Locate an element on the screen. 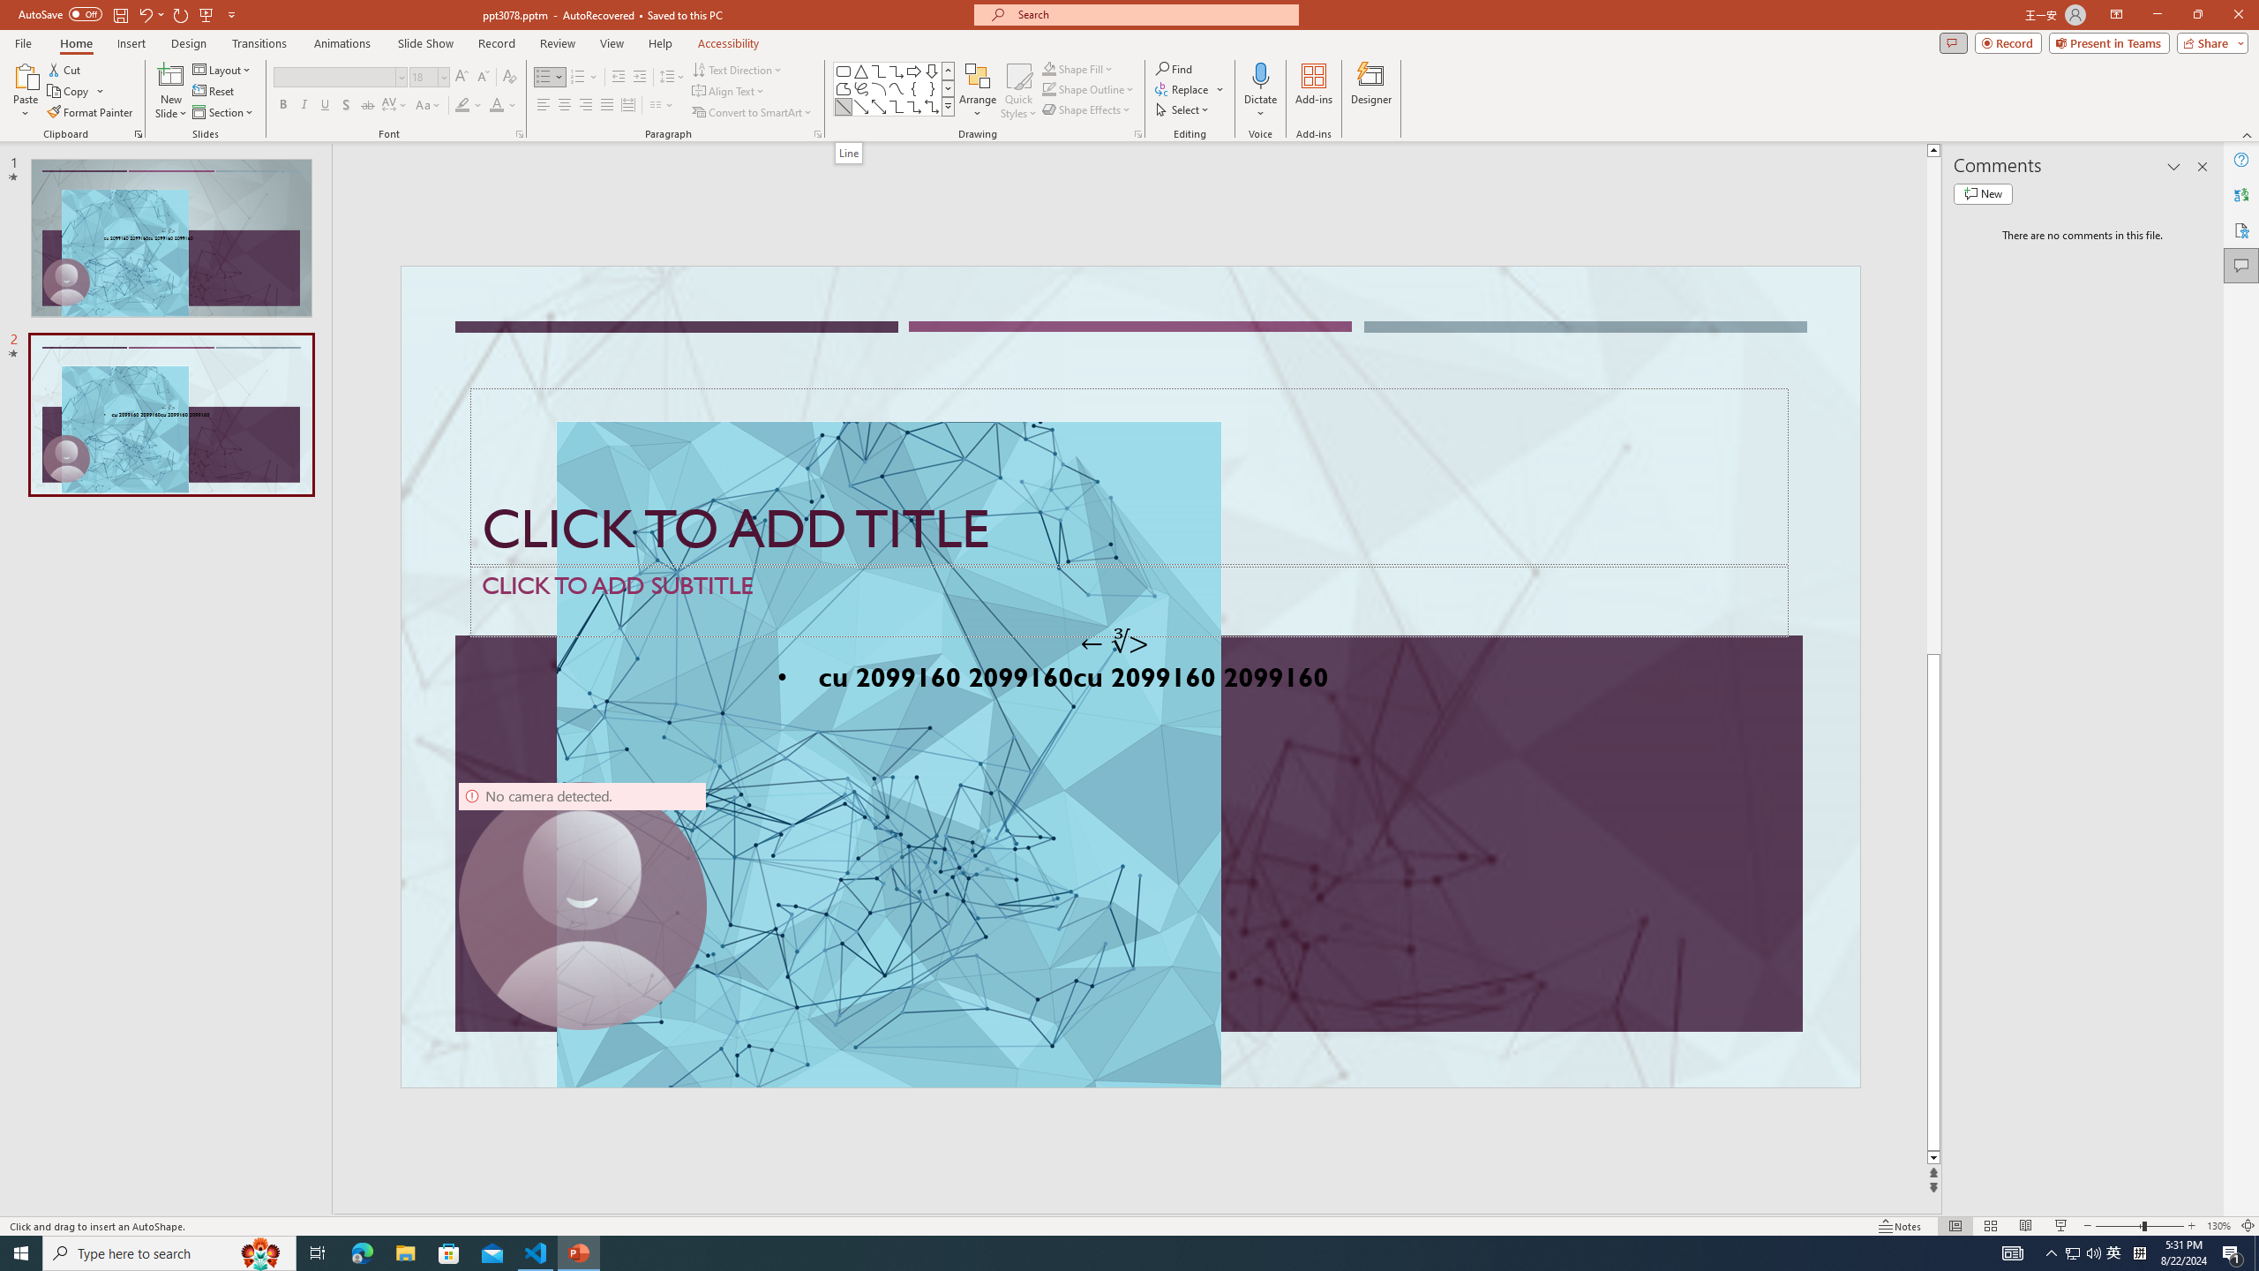  Slide Show is located at coordinates (425, 43).